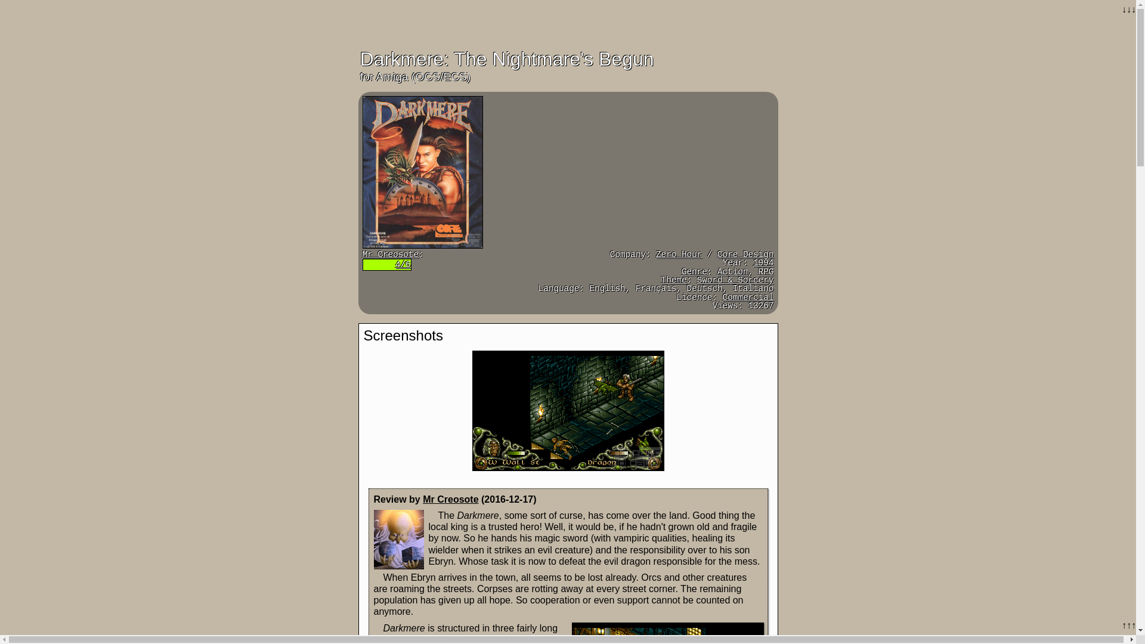  What do you see at coordinates (763, 263) in the screenshot?
I see `1994` at bounding box center [763, 263].